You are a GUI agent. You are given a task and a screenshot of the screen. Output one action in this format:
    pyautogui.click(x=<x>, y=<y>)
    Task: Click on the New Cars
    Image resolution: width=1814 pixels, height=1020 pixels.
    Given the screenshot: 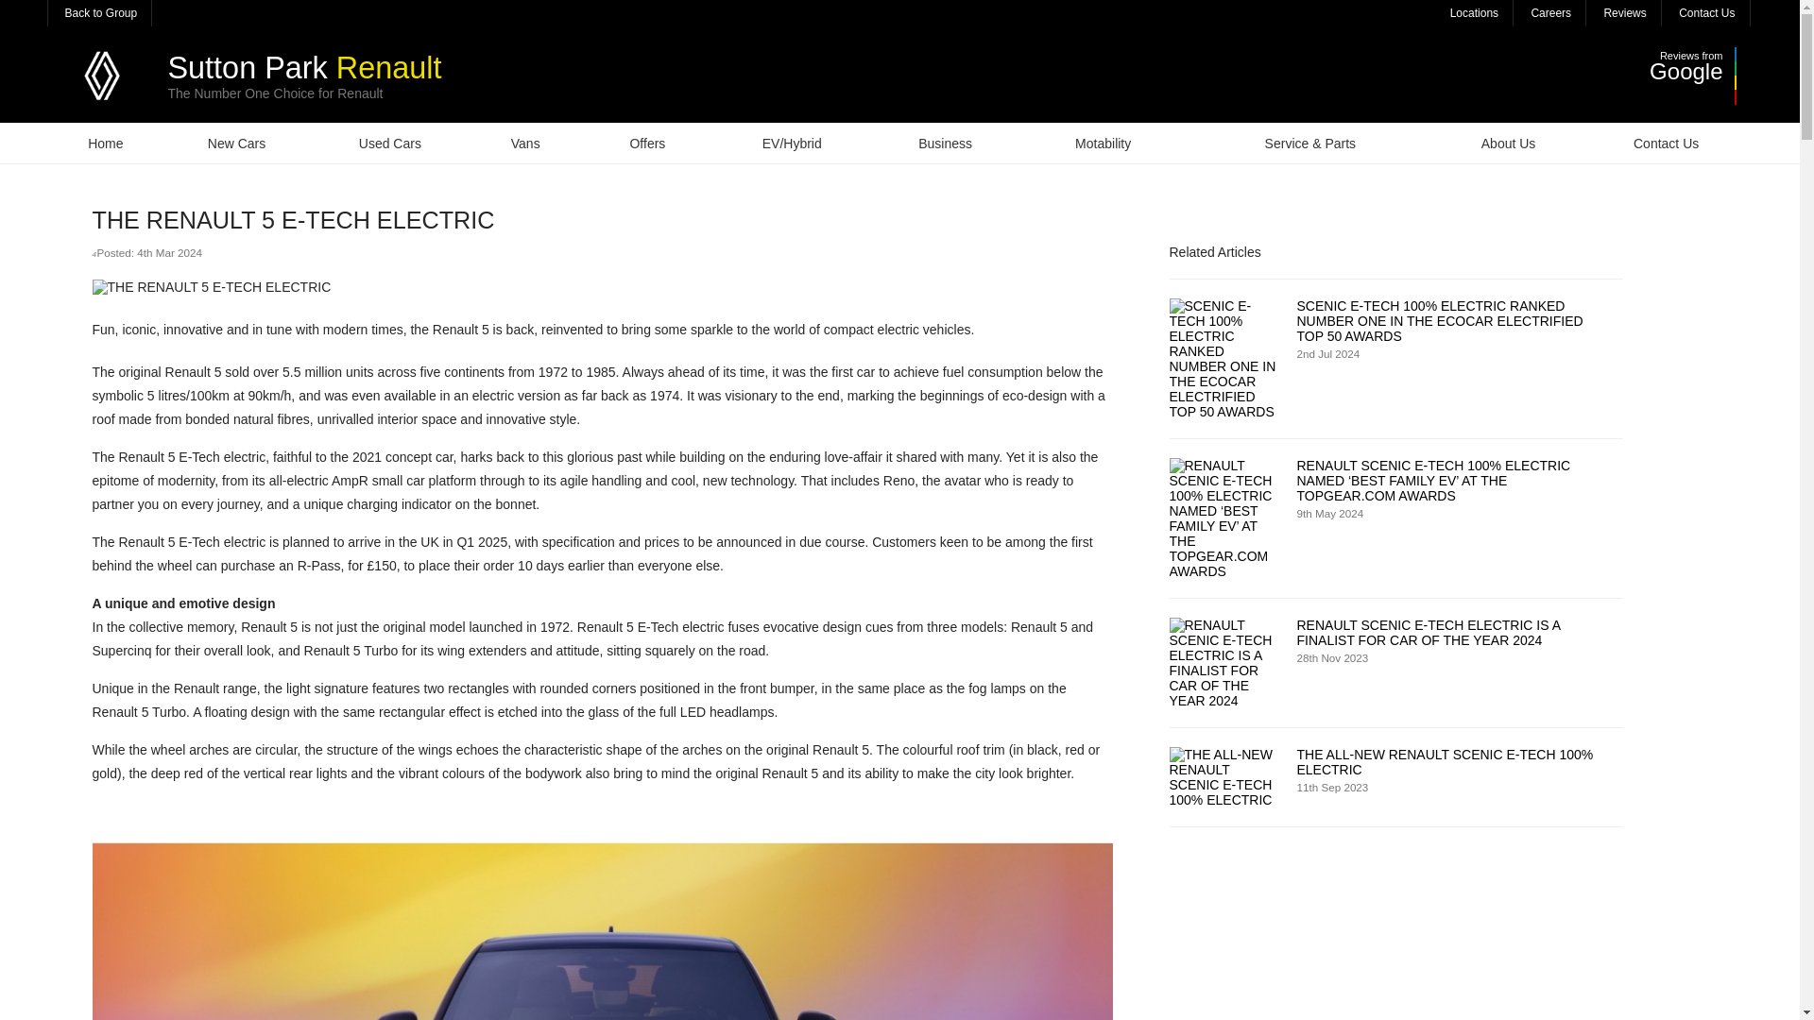 What is the action you would take?
    pyautogui.click(x=236, y=142)
    